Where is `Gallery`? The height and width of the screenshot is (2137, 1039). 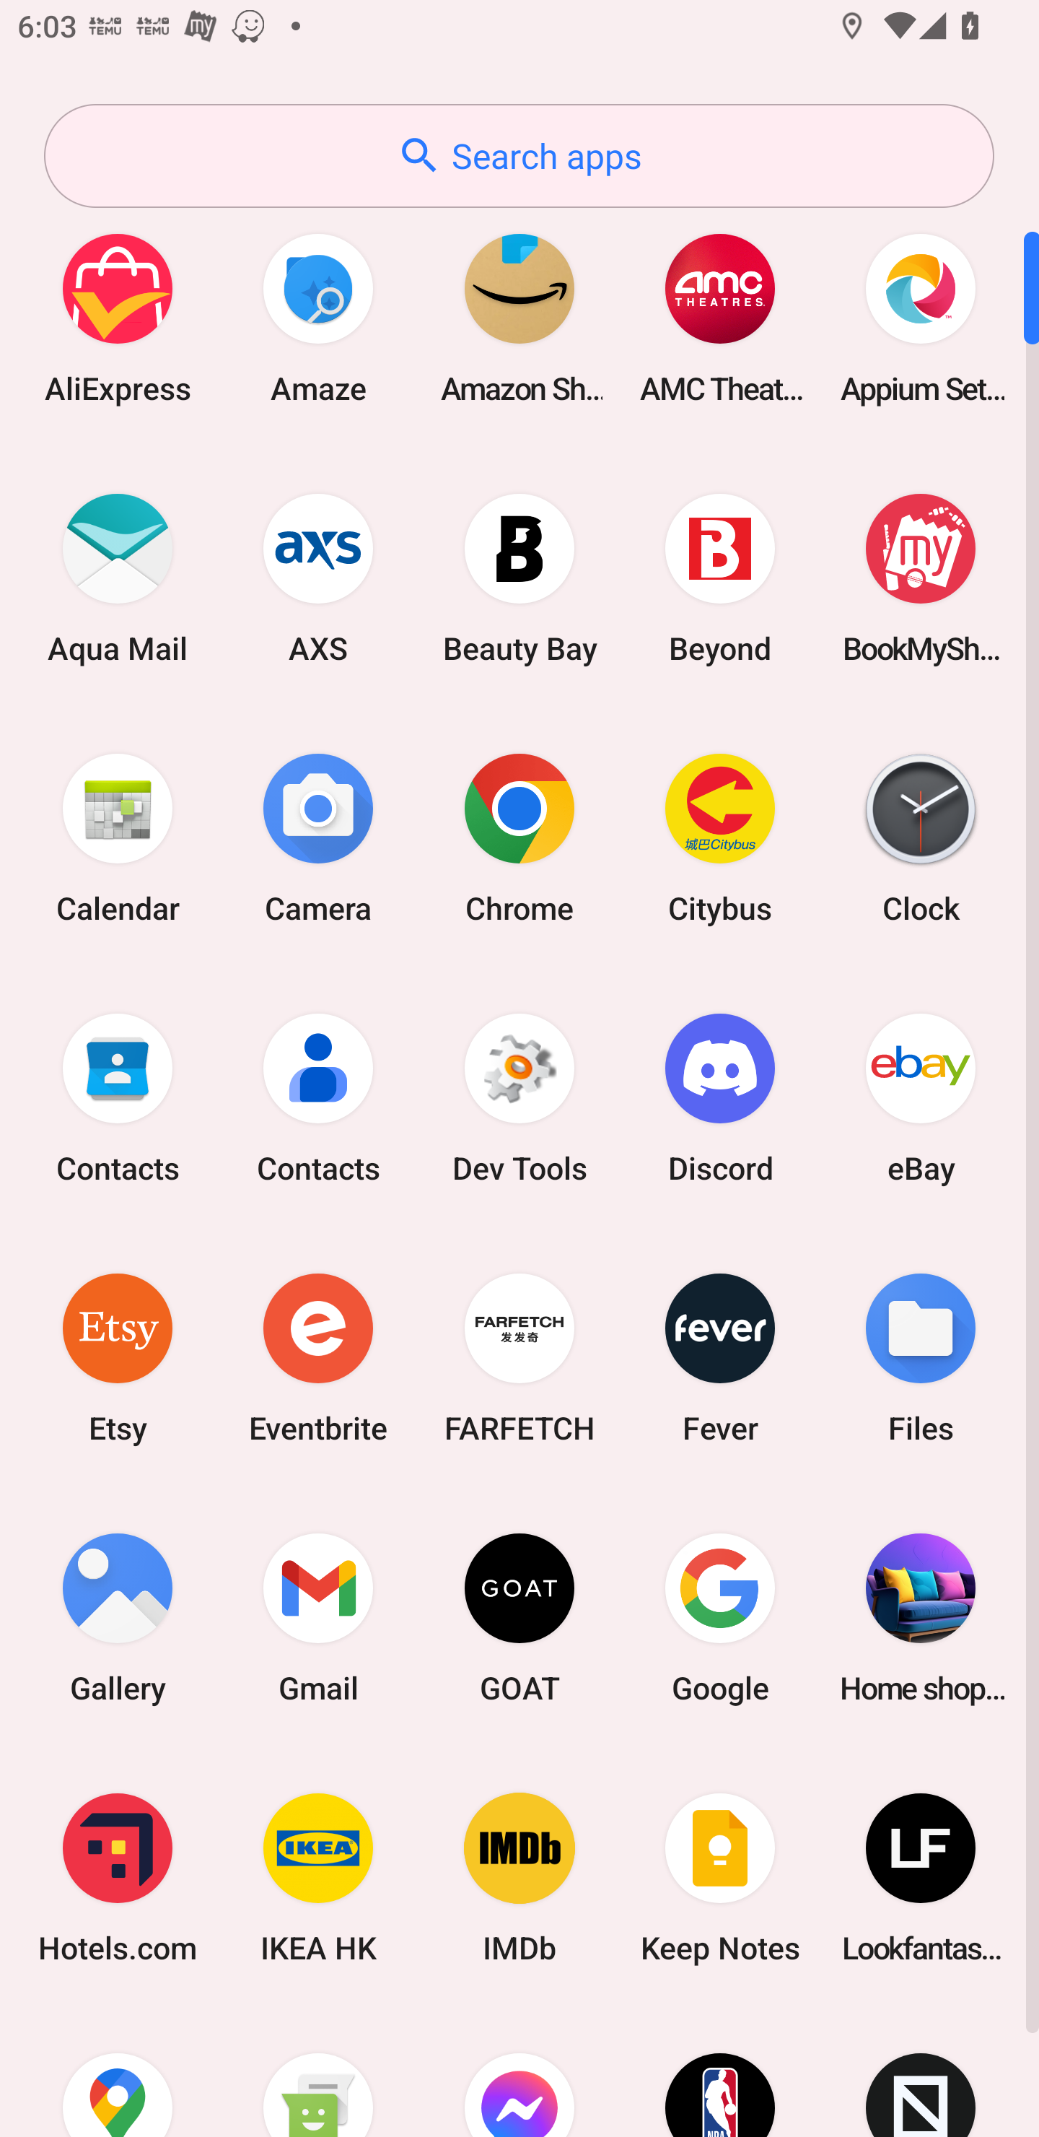 Gallery is located at coordinates (118, 1617).